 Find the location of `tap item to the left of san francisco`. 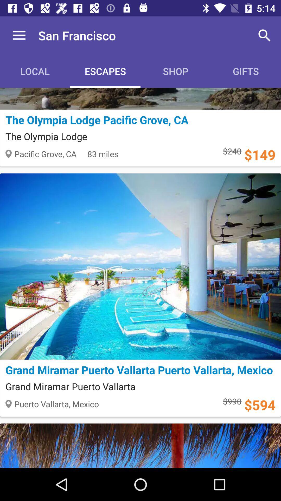

tap item to the left of san francisco is located at coordinates (19, 35).